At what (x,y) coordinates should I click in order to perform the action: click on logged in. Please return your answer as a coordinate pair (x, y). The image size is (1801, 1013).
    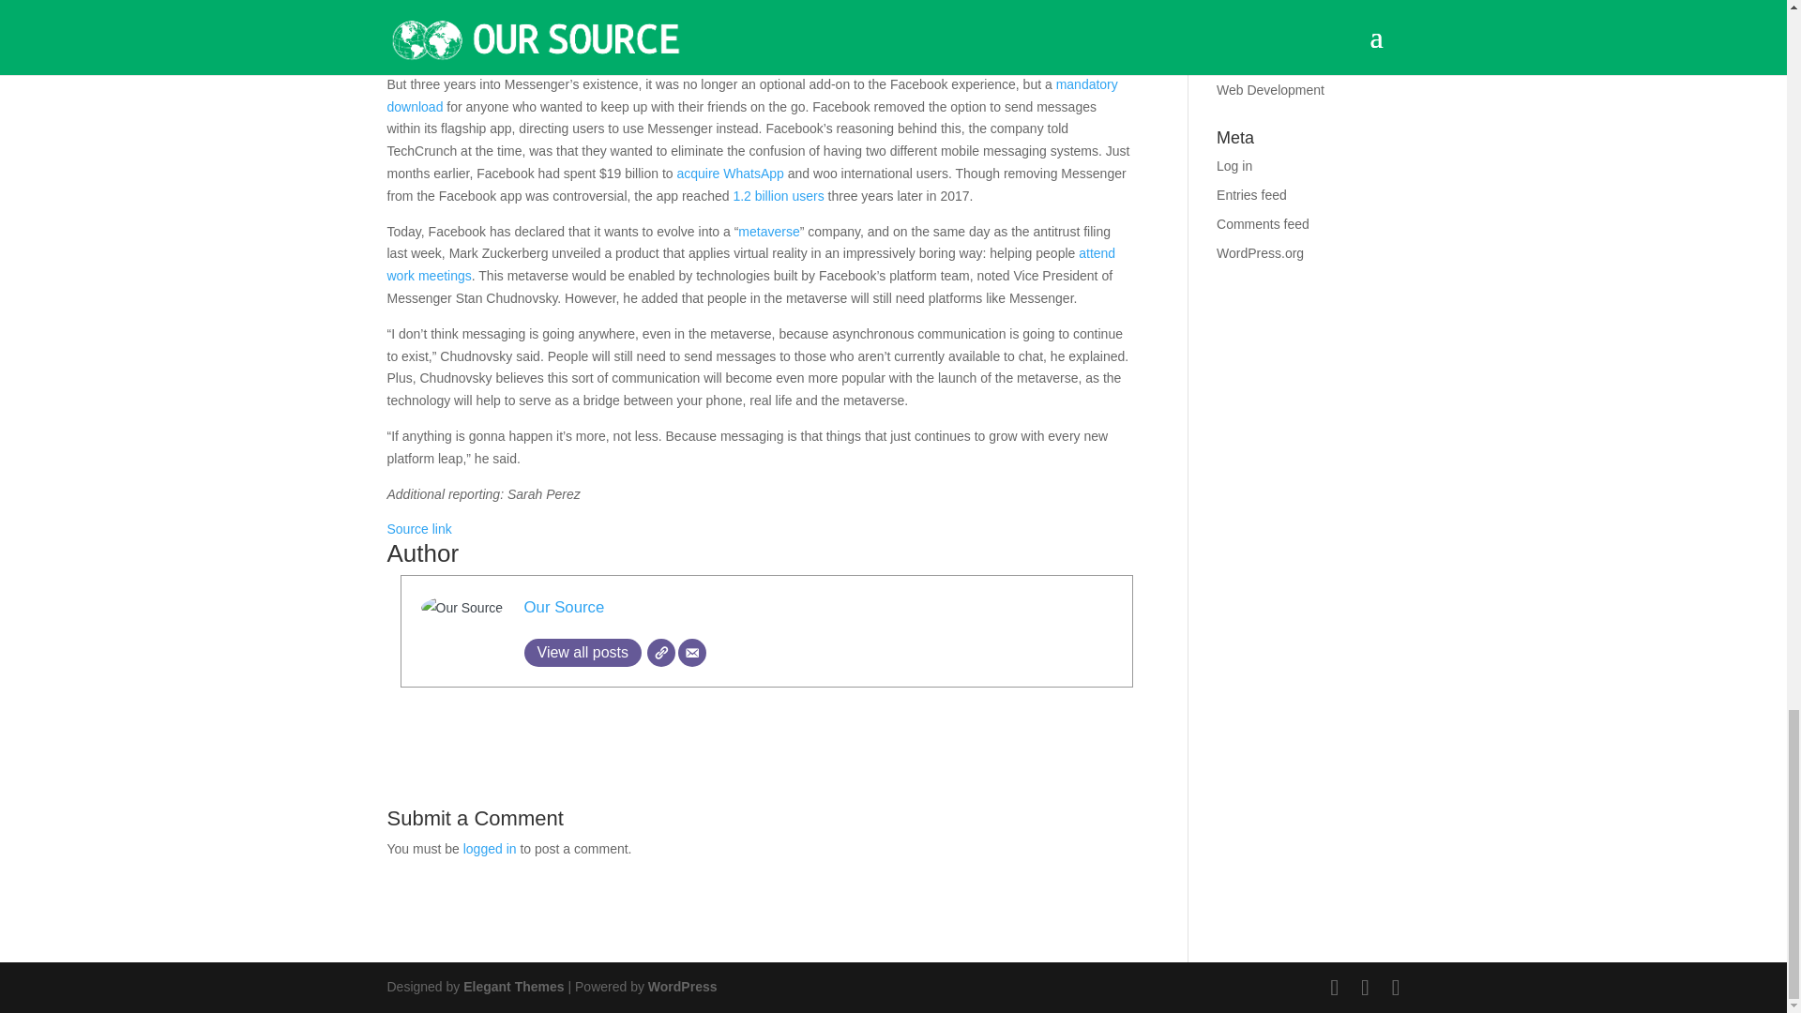
    Looking at the image, I should click on (490, 848).